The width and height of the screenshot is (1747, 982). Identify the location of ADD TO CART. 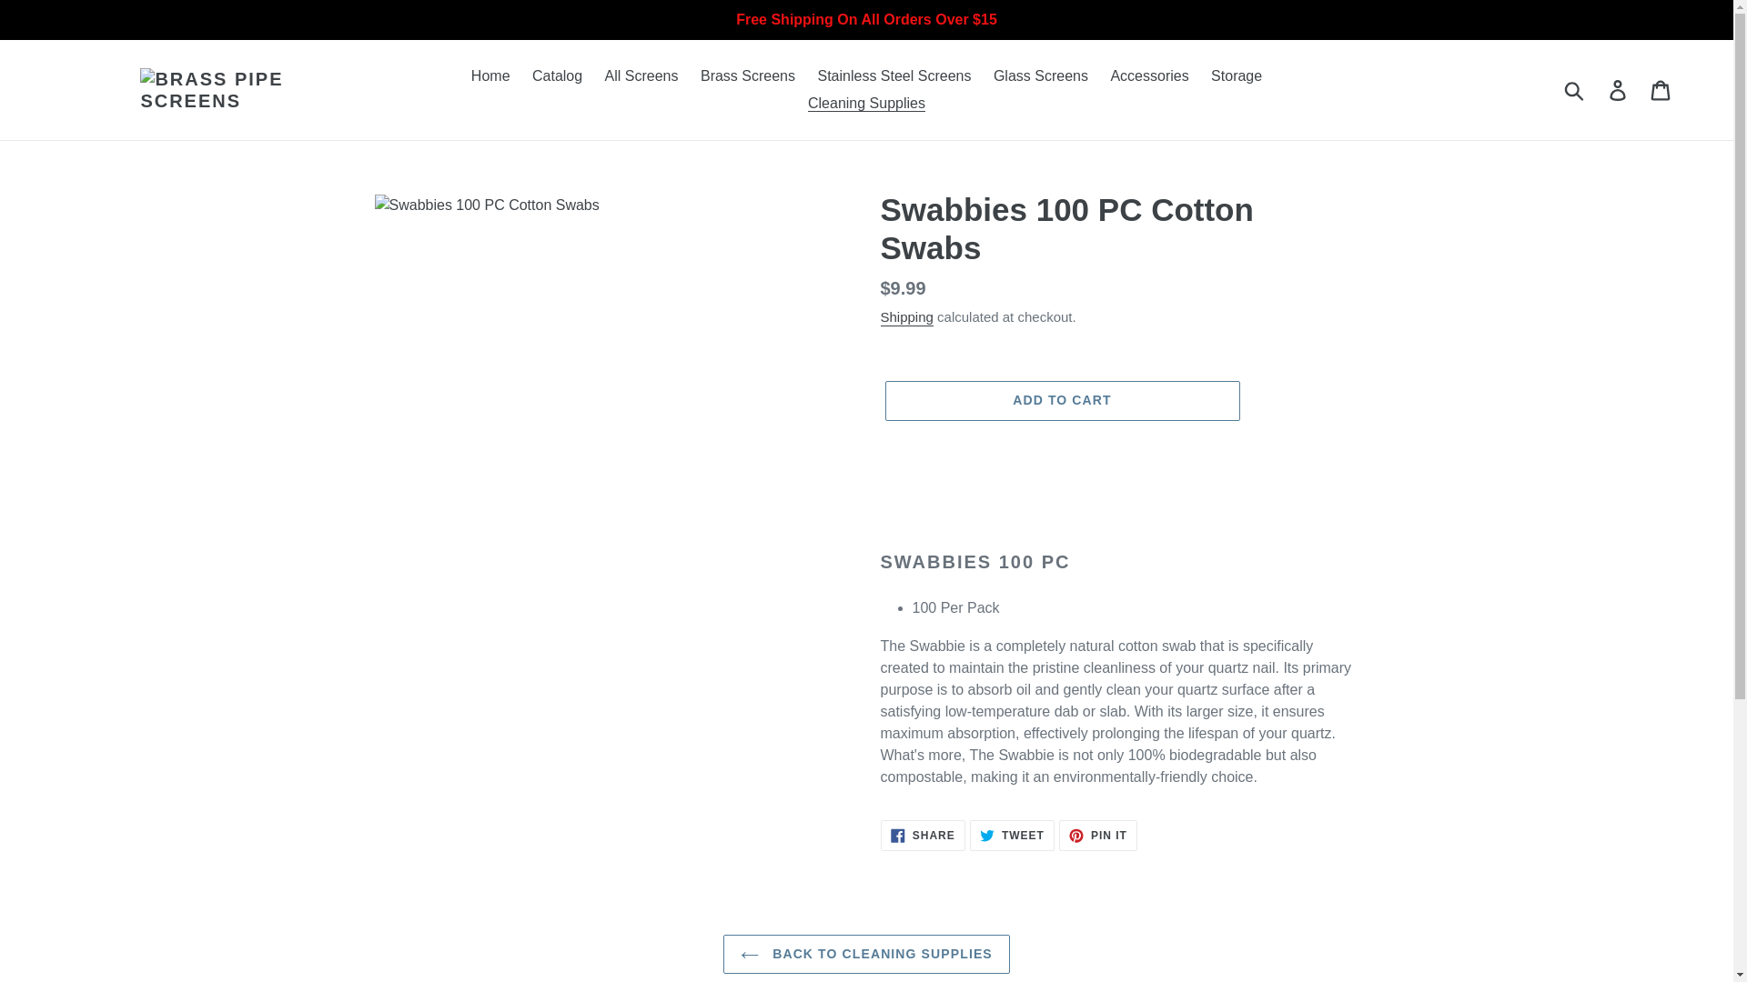
(894, 76).